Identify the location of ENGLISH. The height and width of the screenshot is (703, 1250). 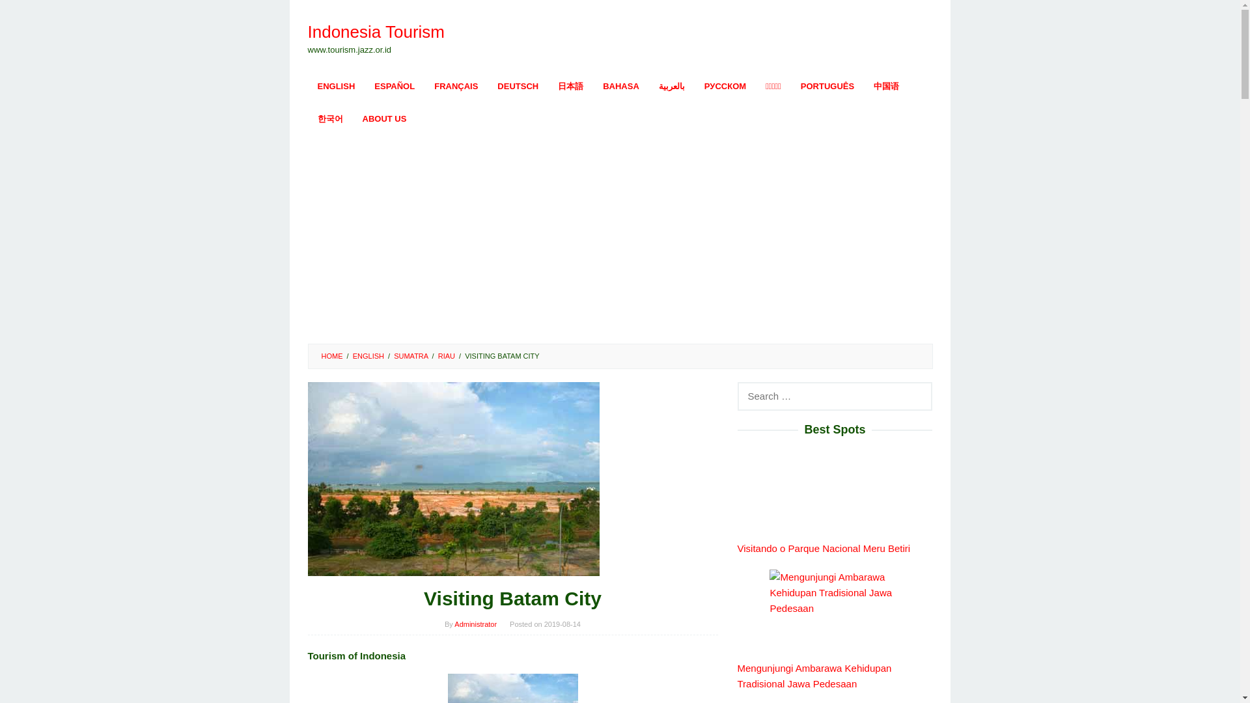
(368, 355).